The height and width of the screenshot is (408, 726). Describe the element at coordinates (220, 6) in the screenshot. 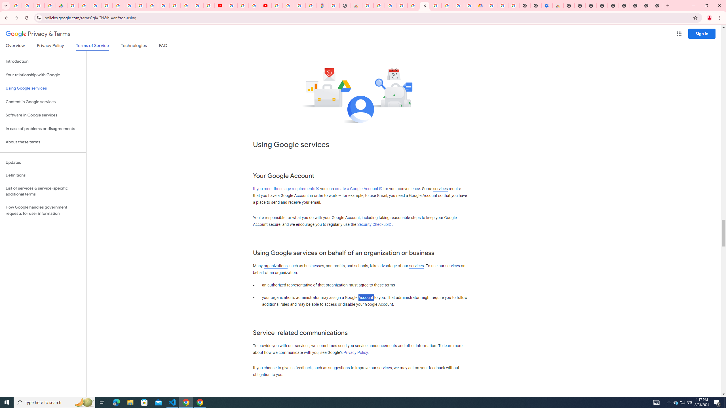

I see `YouTube` at that location.